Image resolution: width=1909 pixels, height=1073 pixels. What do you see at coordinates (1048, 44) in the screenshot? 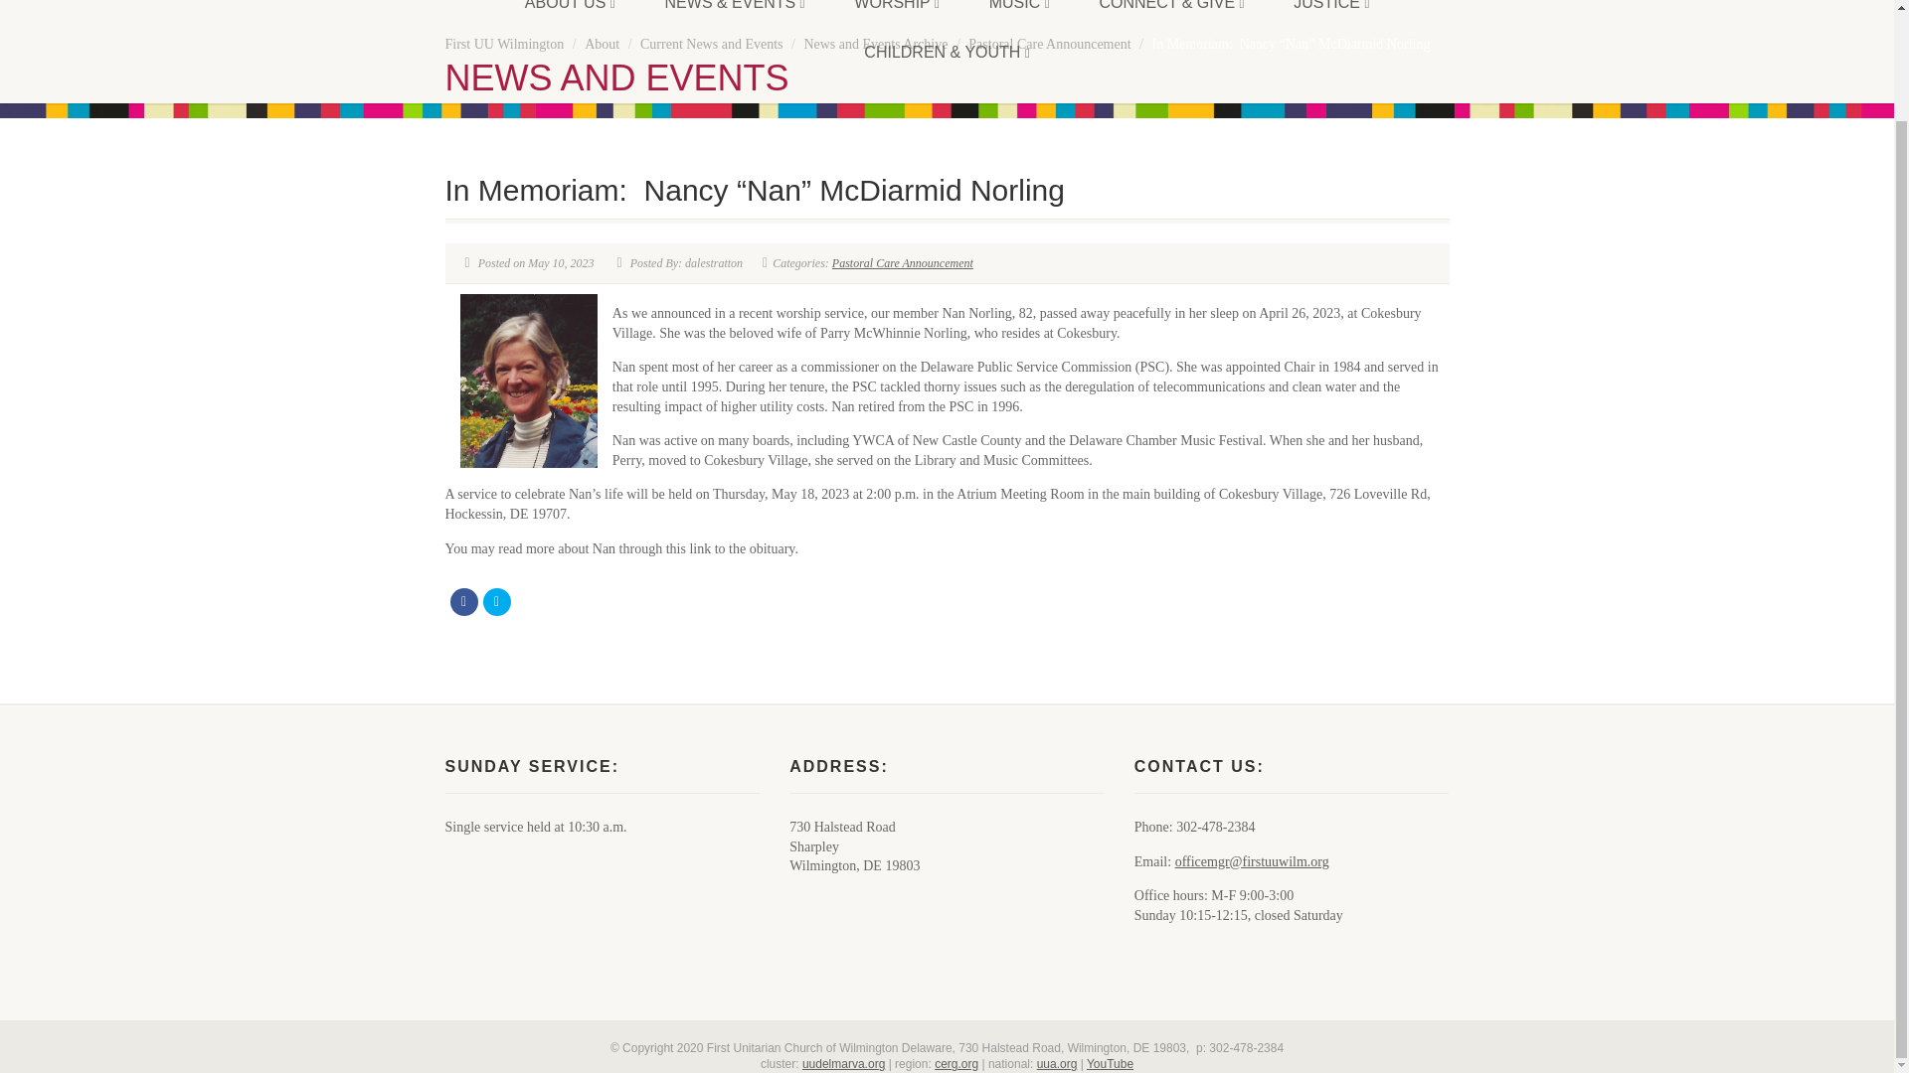
I see `Go to the Pastoral Care Announcement Category archives.` at bounding box center [1048, 44].